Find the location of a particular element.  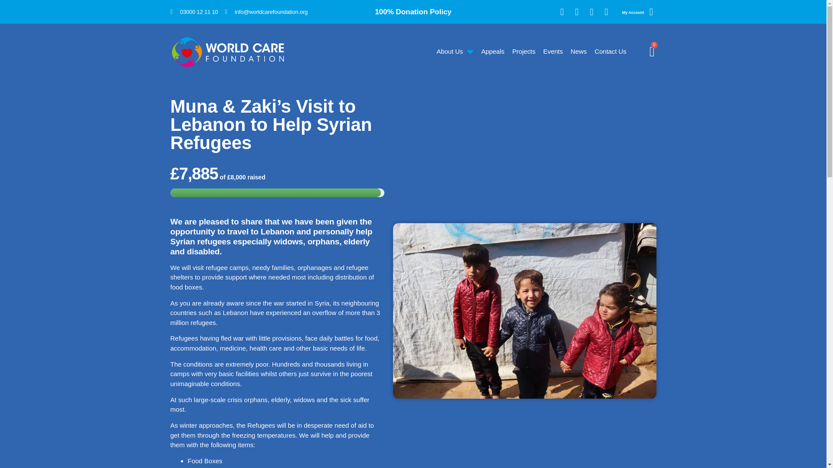

Events is located at coordinates (553, 52).